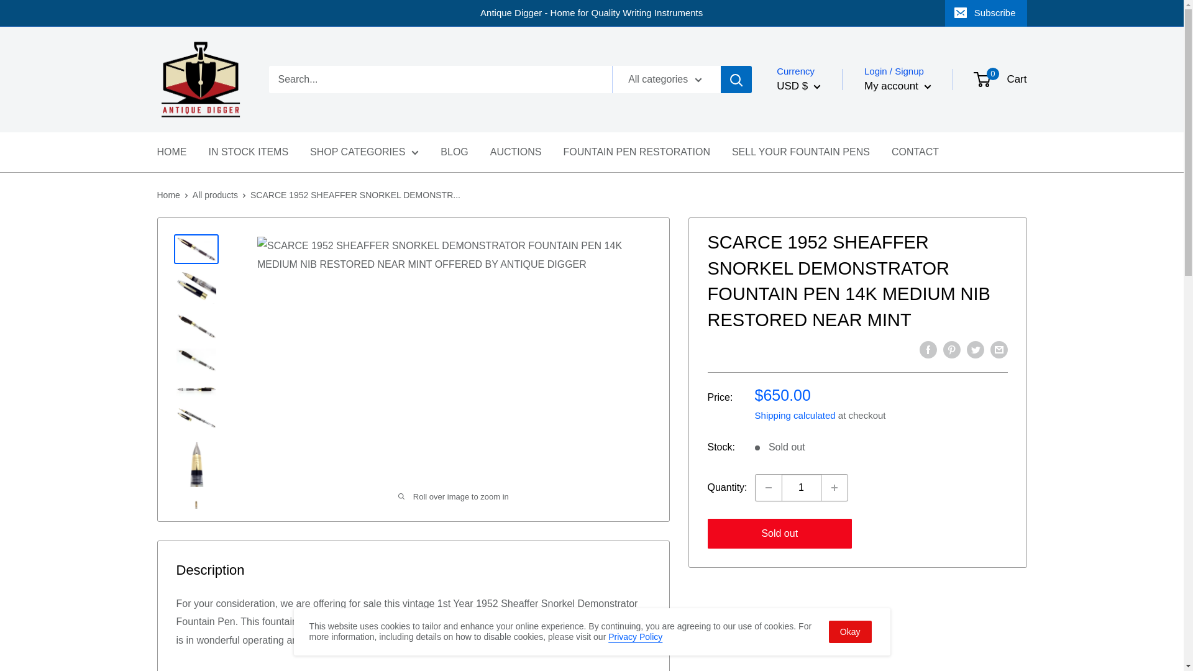  I want to click on 1, so click(802, 487).